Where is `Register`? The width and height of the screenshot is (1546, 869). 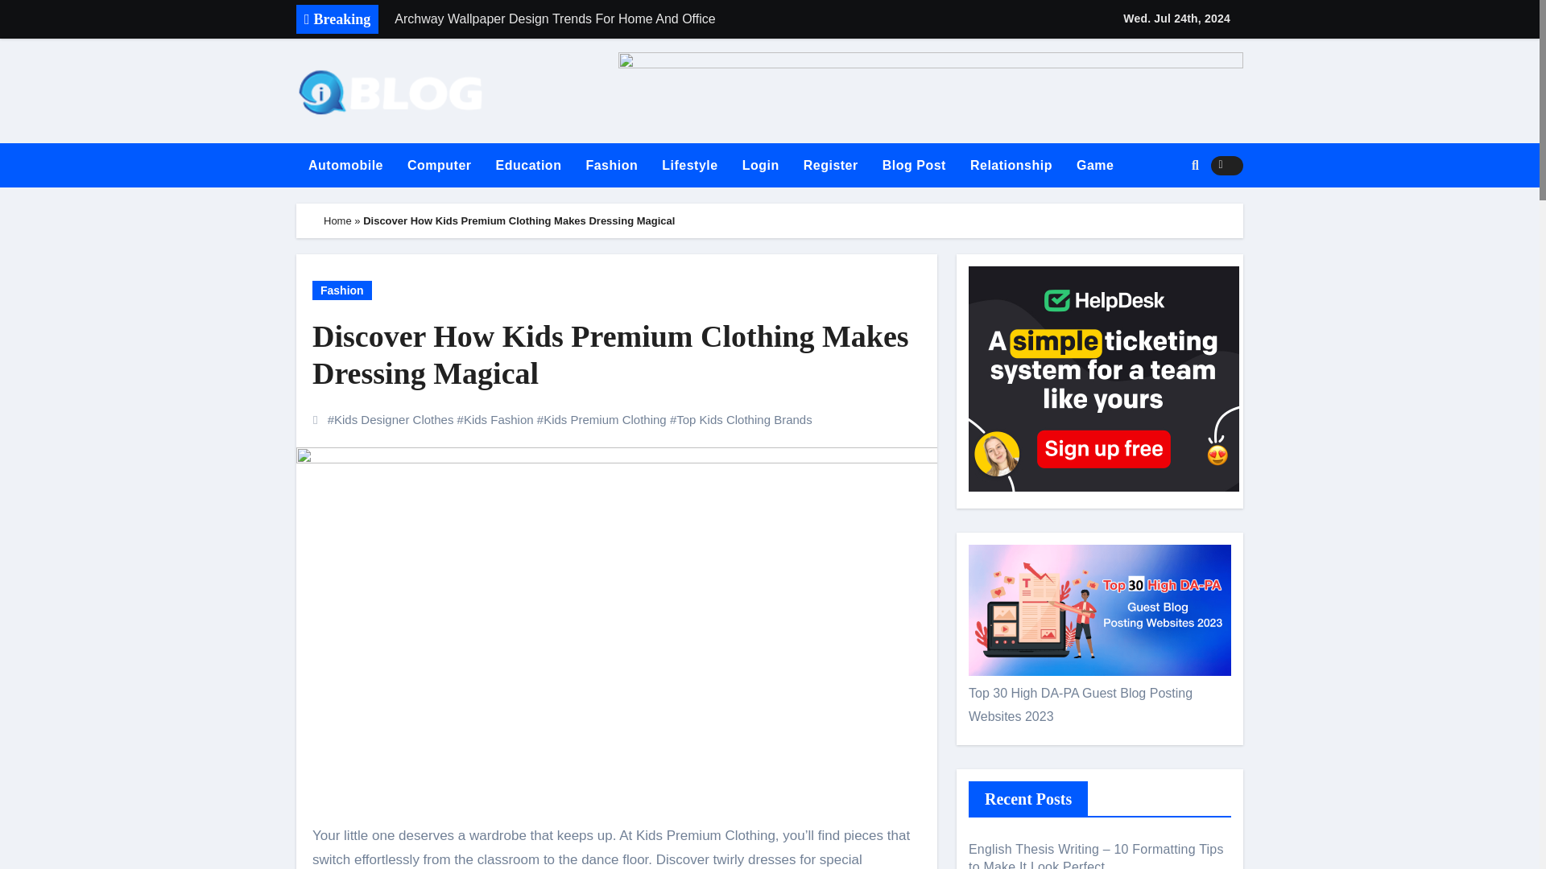
Register is located at coordinates (831, 166).